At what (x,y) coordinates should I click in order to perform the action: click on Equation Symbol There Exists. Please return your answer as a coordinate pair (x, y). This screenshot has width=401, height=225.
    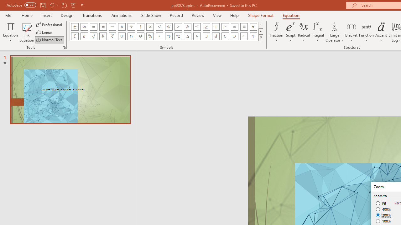
    Looking at the image, I should click on (206, 36).